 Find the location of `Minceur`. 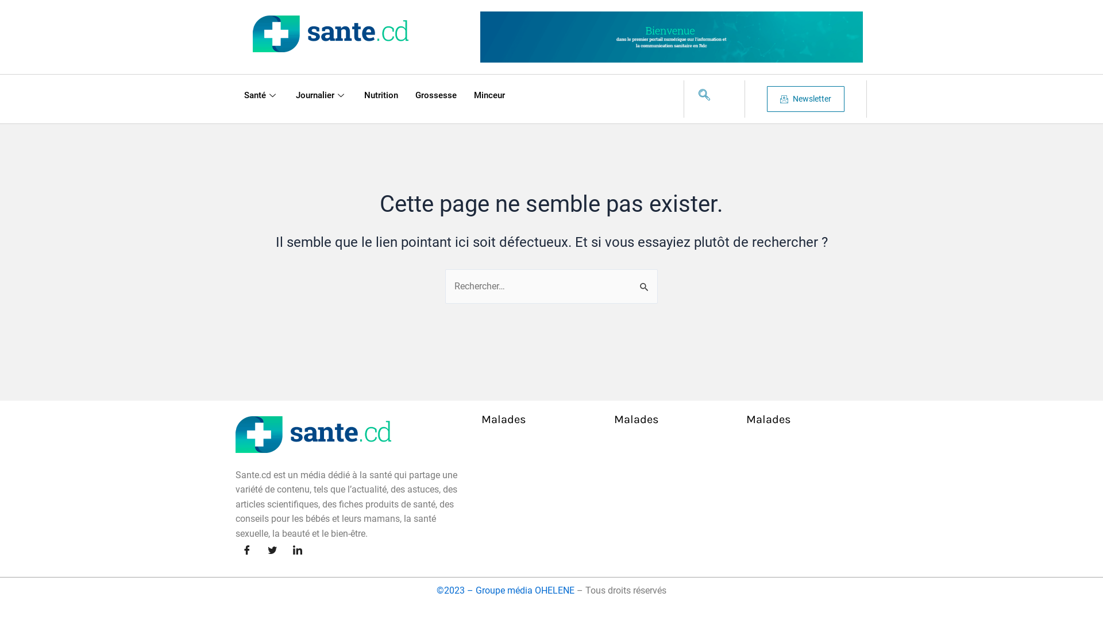

Minceur is located at coordinates (489, 95).